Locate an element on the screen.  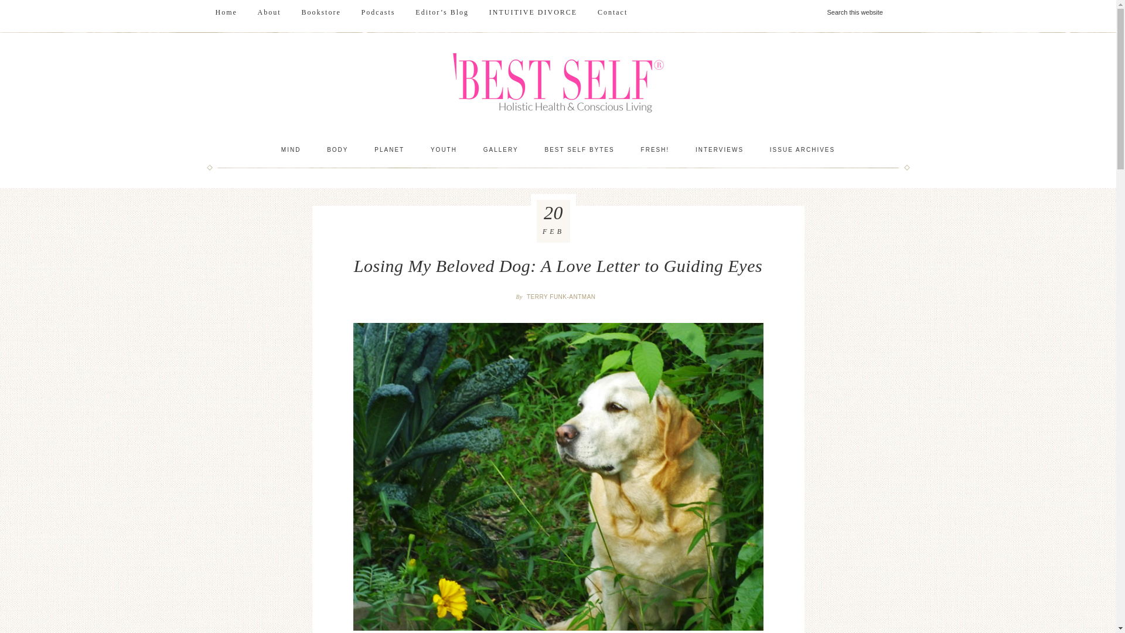
Bookstore is located at coordinates (321, 12).